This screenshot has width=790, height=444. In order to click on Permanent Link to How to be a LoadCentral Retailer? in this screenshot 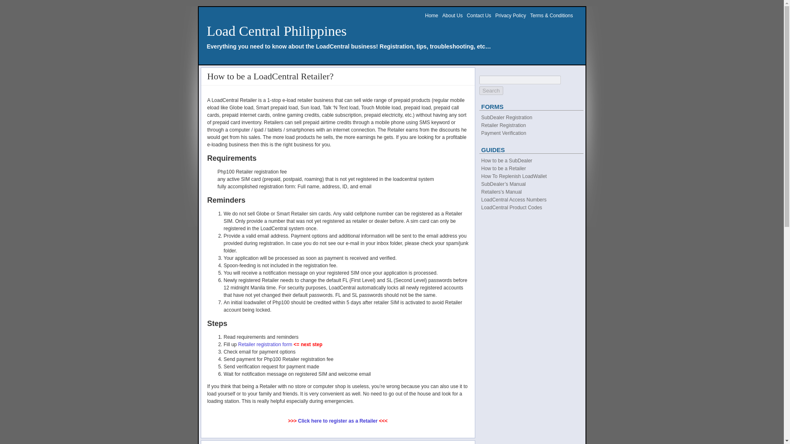, I will do `click(270, 76)`.